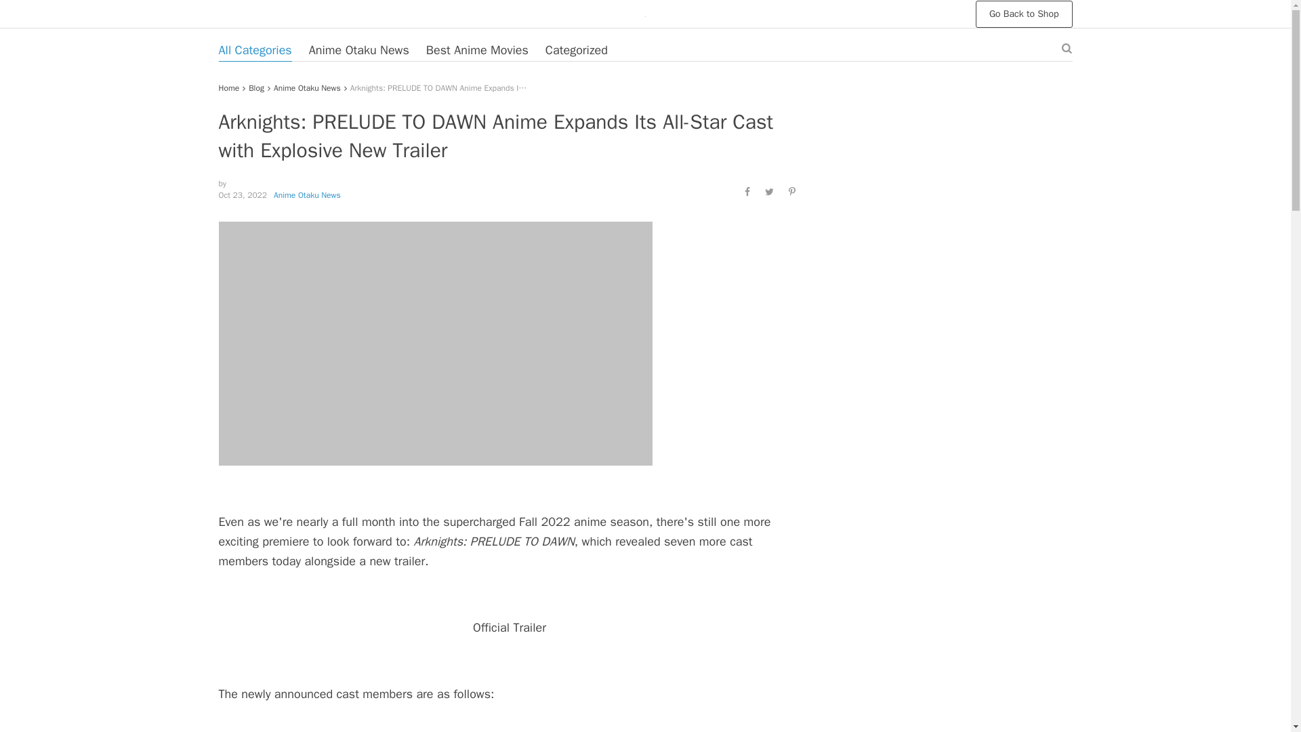 The width and height of the screenshot is (1301, 732). Describe the element at coordinates (307, 88) in the screenshot. I see `Anime Otaku News` at that location.